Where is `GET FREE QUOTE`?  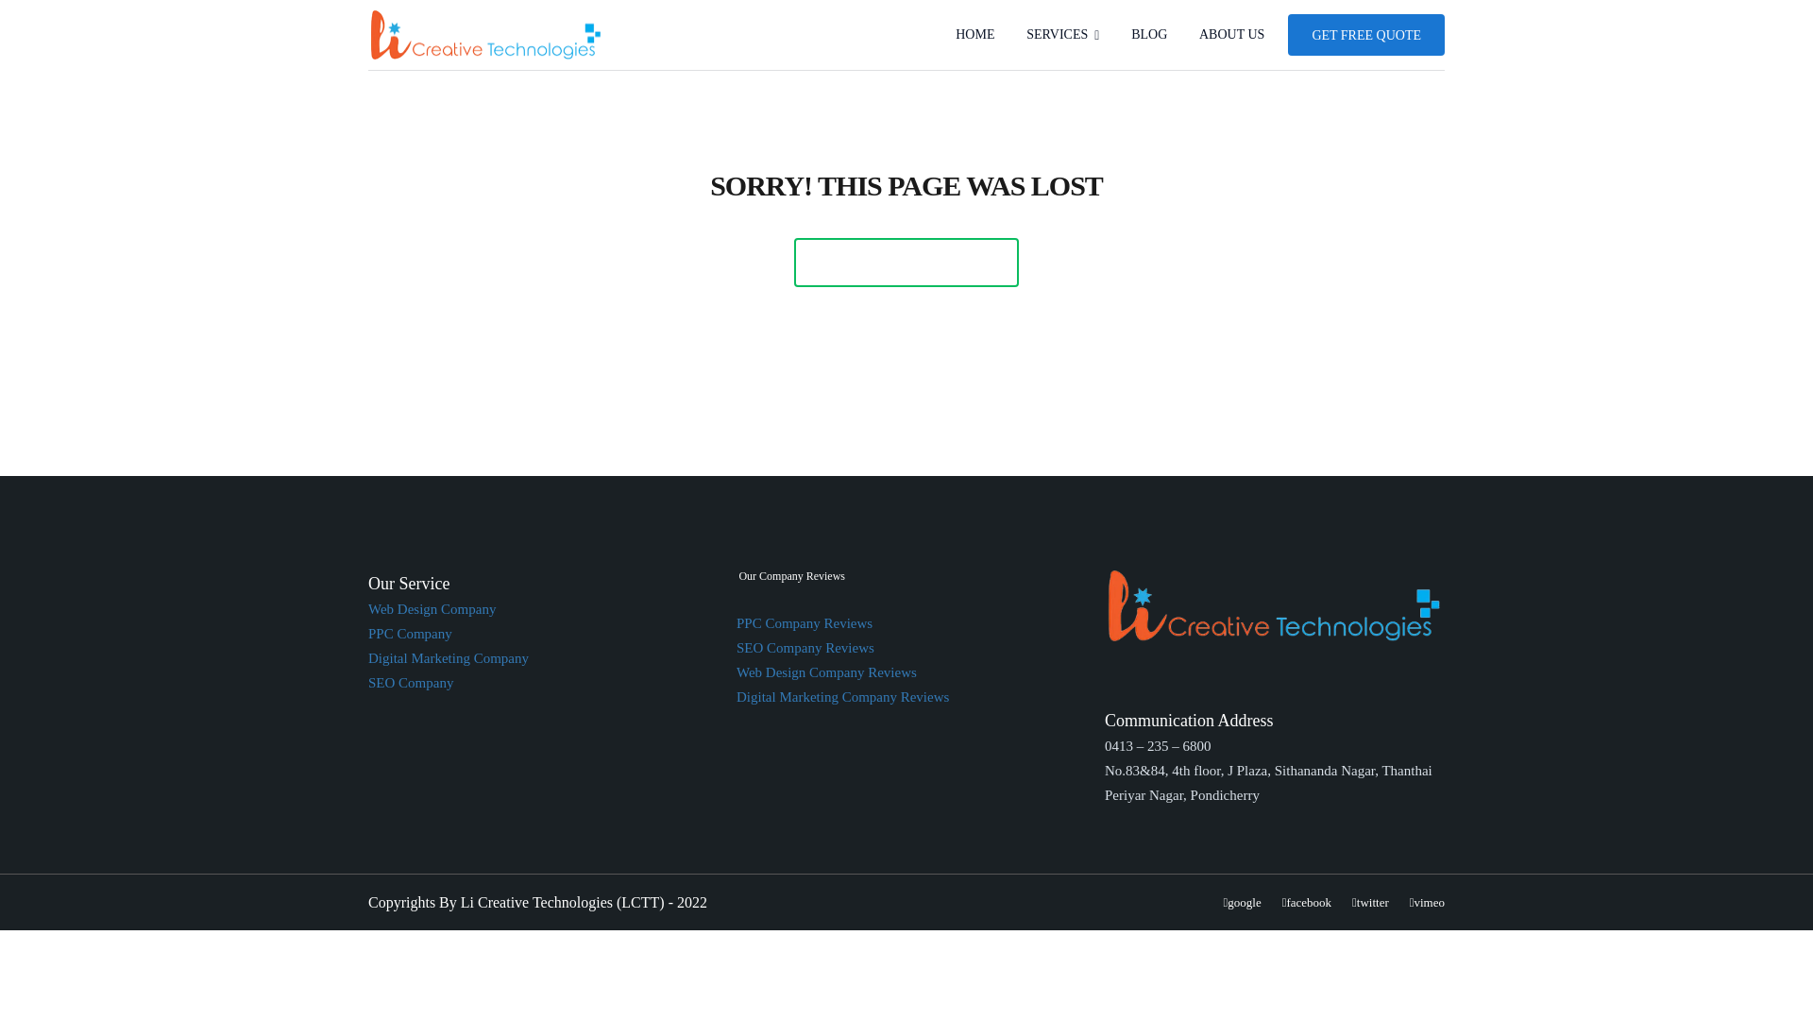
GET FREE QUOTE is located at coordinates (1365, 35).